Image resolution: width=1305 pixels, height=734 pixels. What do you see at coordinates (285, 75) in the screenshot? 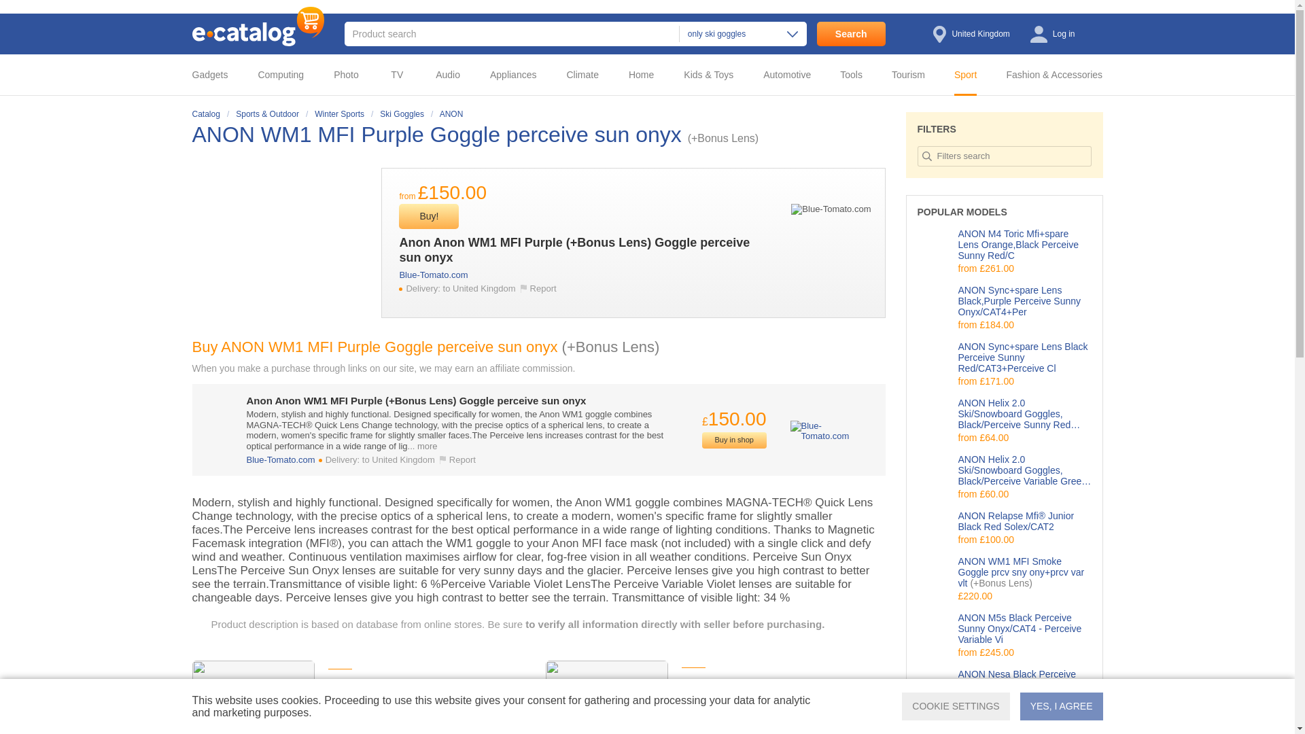
I see `Computing` at bounding box center [285, 75].